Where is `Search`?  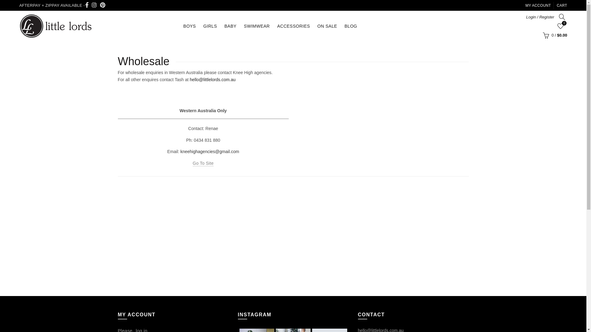 Search is located at coordinates (553, 34).